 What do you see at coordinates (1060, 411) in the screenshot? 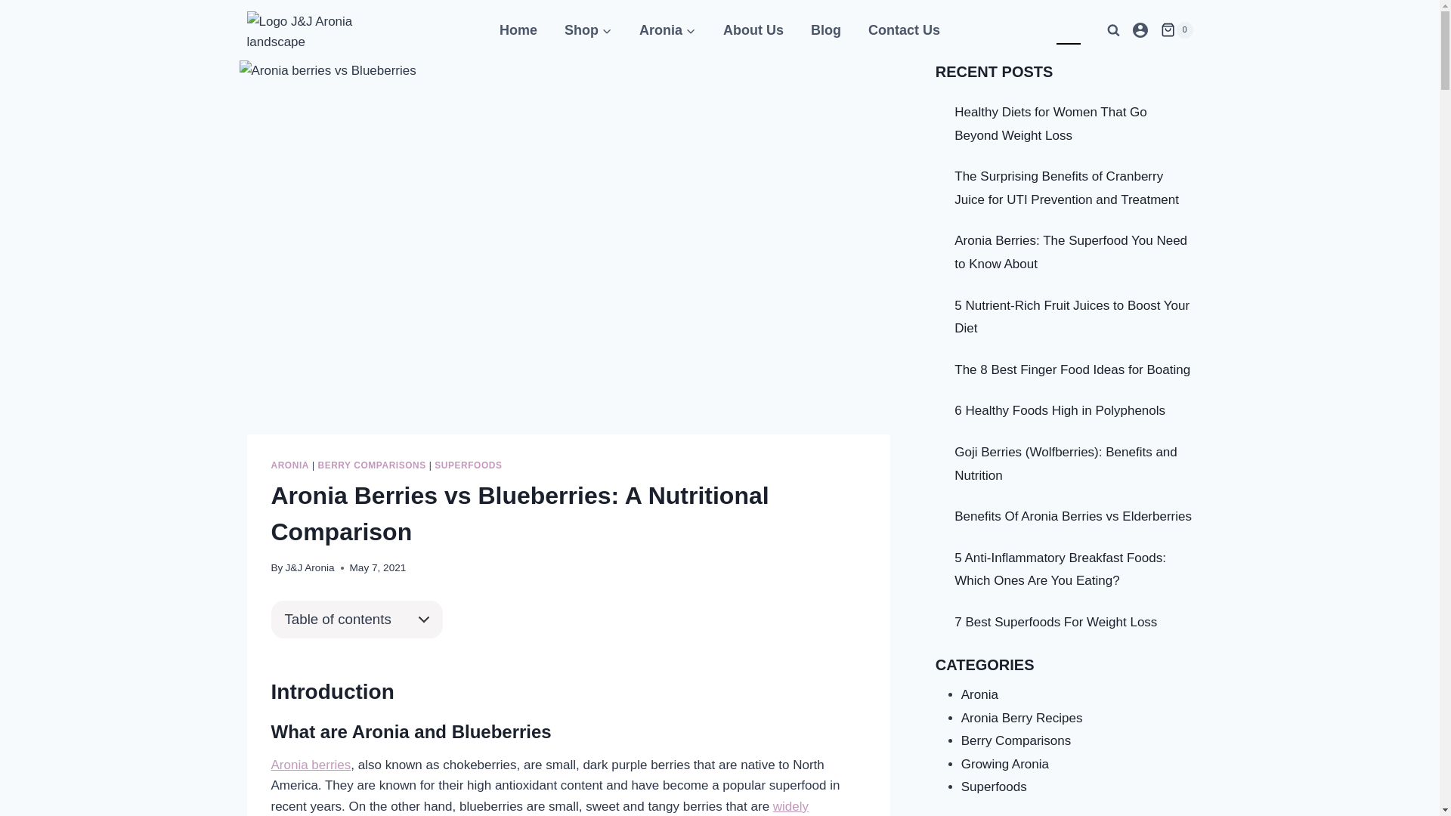
I see `6 Healthy Foods High in Polyphenols` at bounding box center [1060, 411].